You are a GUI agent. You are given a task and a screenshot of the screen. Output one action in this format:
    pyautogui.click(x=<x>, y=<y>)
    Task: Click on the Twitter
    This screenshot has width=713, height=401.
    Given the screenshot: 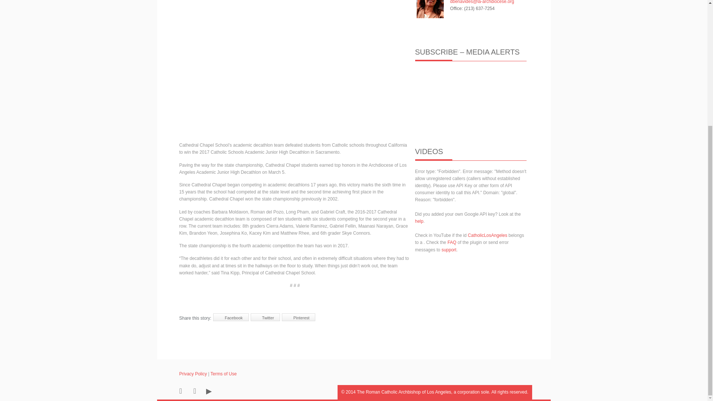 What is the action you would take?
    pyautogui.click(x=265, y=317)
    